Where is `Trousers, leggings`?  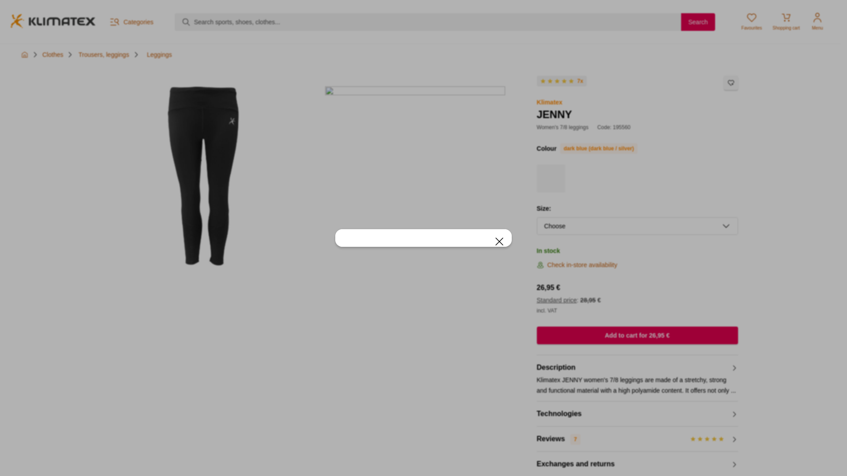
Trousers, leggings is located at coordinates (52, 54).